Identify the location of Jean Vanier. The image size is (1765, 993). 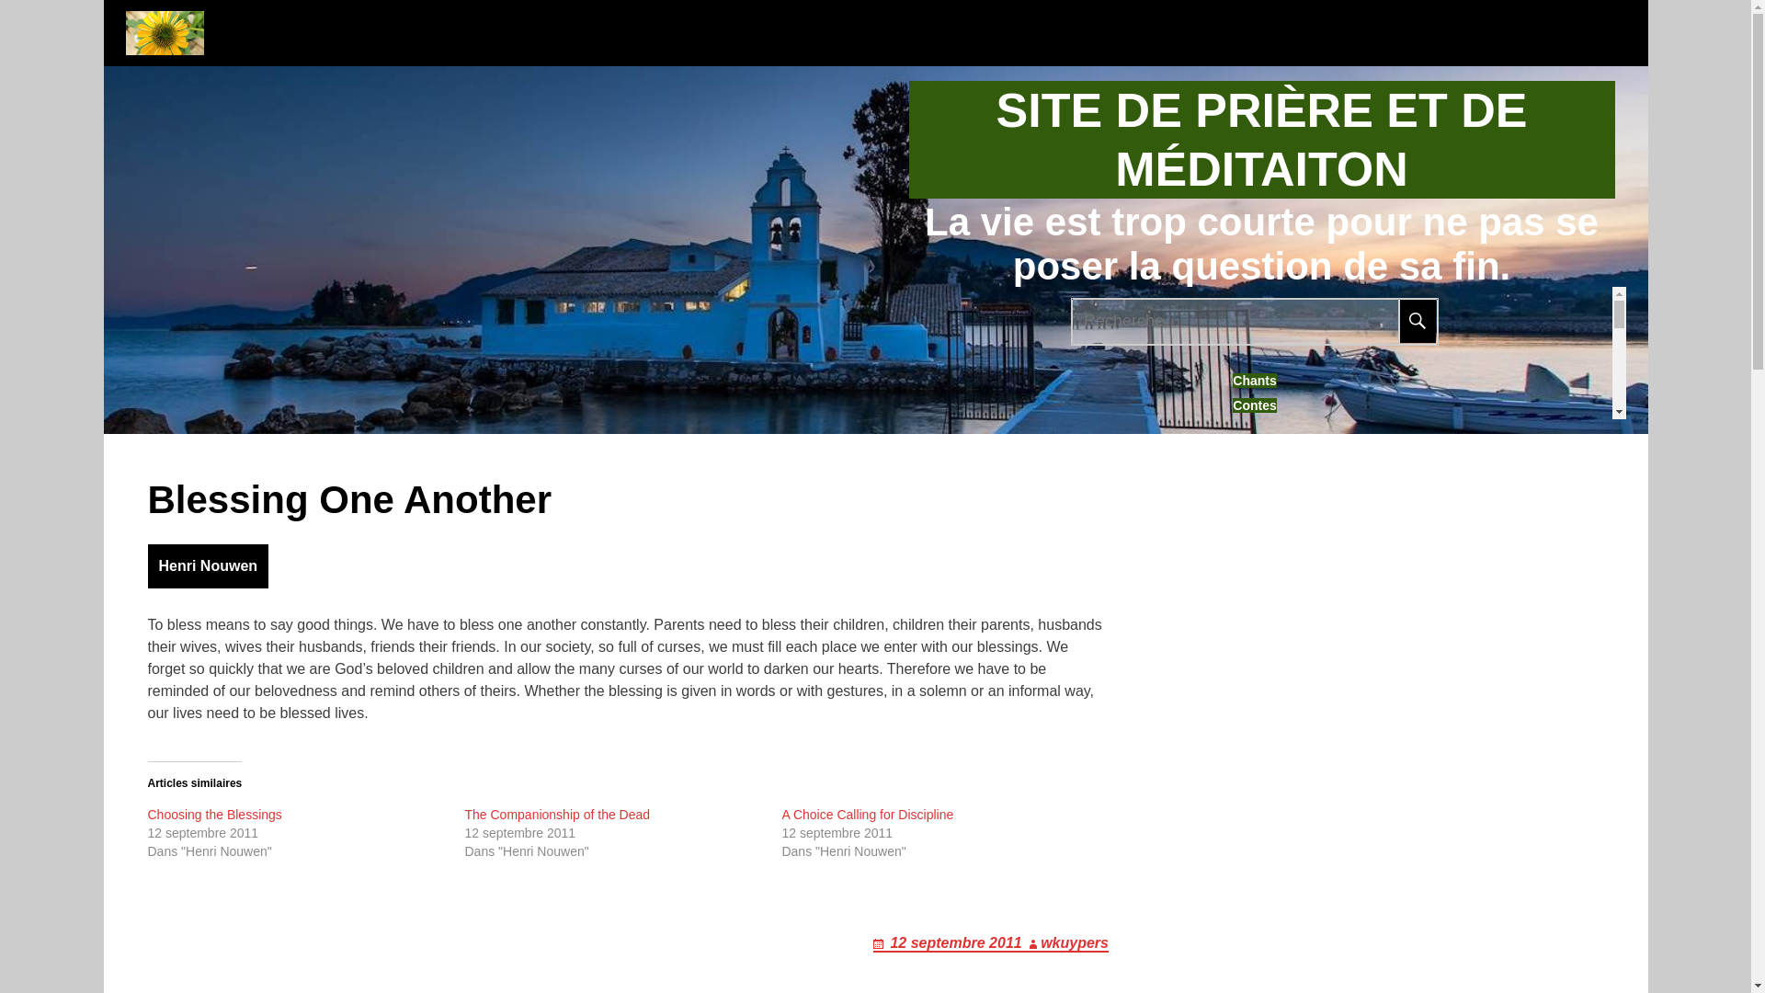
(1254, 482).